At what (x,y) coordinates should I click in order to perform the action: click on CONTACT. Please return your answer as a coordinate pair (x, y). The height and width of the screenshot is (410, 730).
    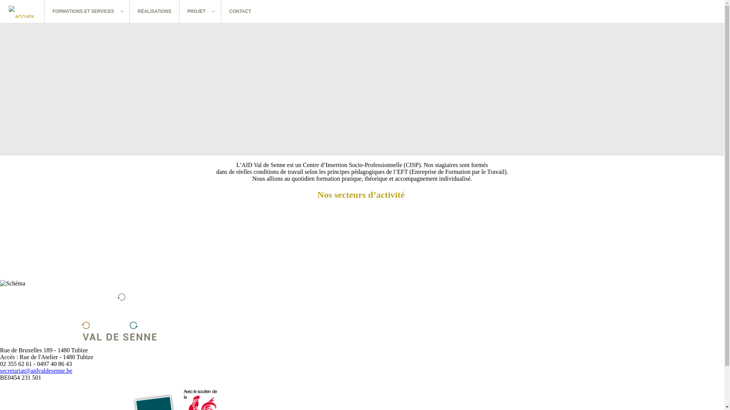
    Looking at the image, I should click on (240, 11).